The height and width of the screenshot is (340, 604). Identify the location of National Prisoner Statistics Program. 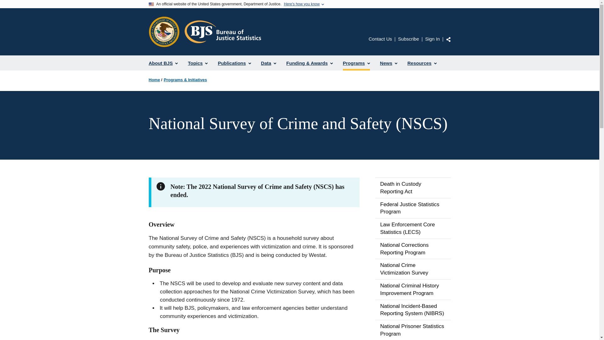
(413, 330).